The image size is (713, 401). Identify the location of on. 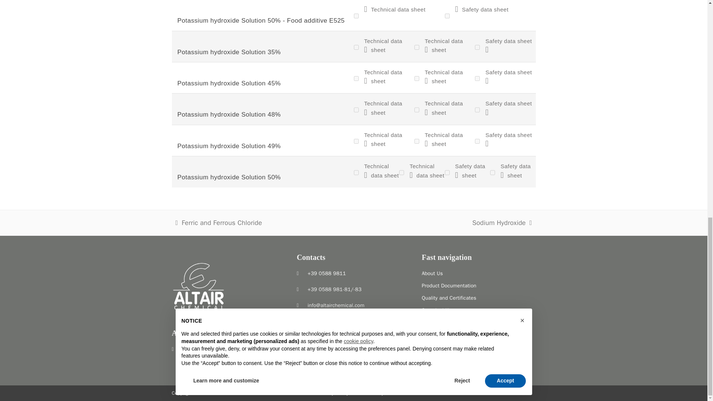
(356, 16).